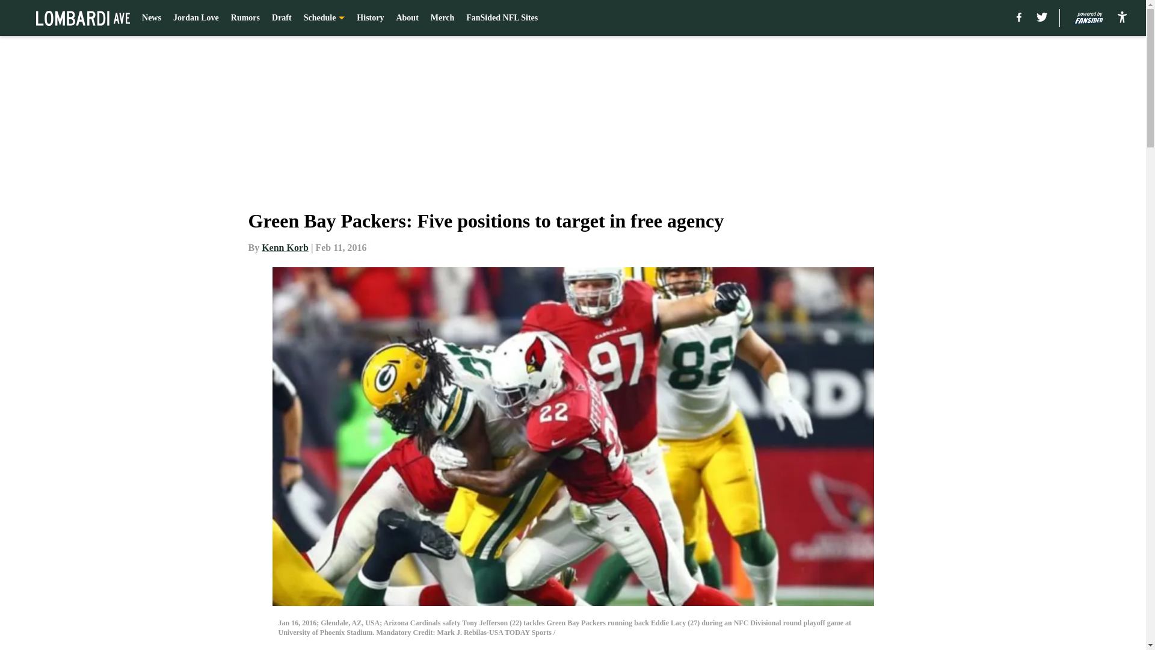 This screenshot has height=650, width=1155. Describe the element at coordinates (442, 18) in the screenshot. I see `Merch` at that location.